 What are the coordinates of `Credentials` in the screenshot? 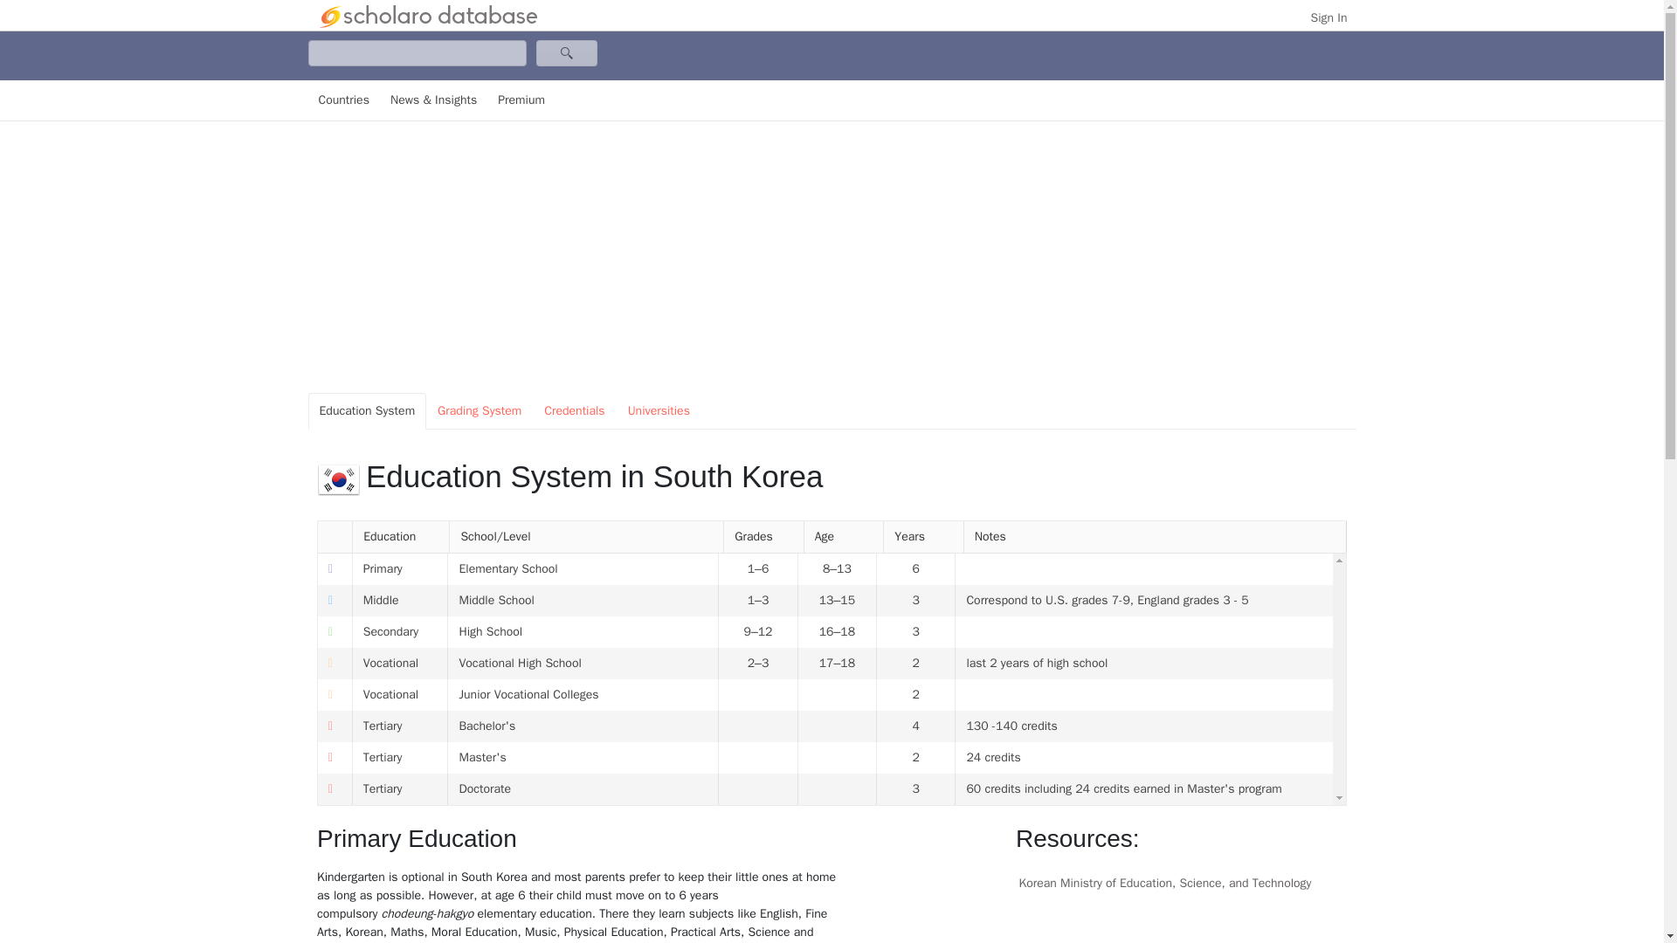 It's located at (574, 411).